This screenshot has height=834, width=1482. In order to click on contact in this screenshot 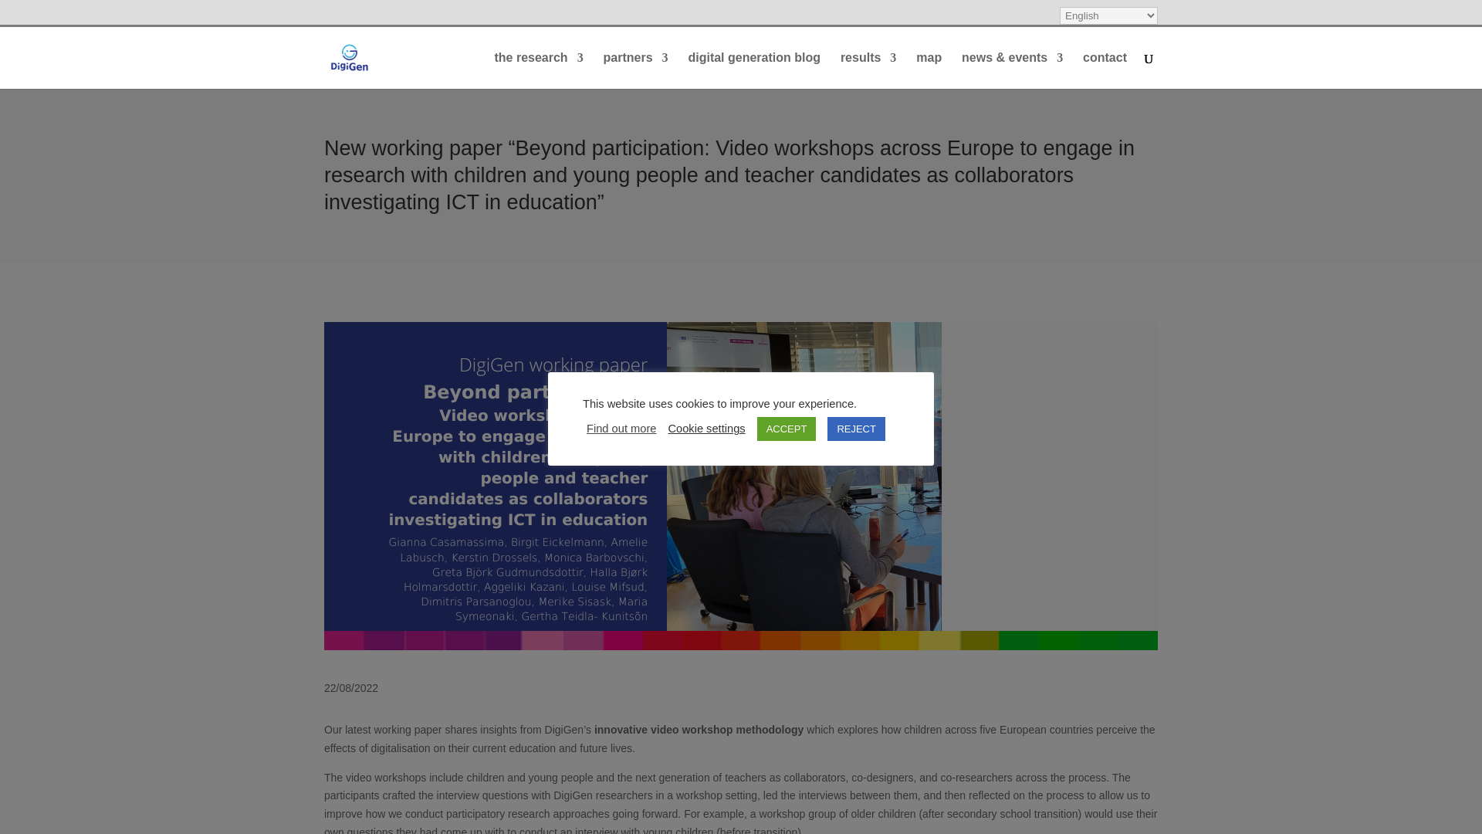, I will do `click(1105, 70)`.